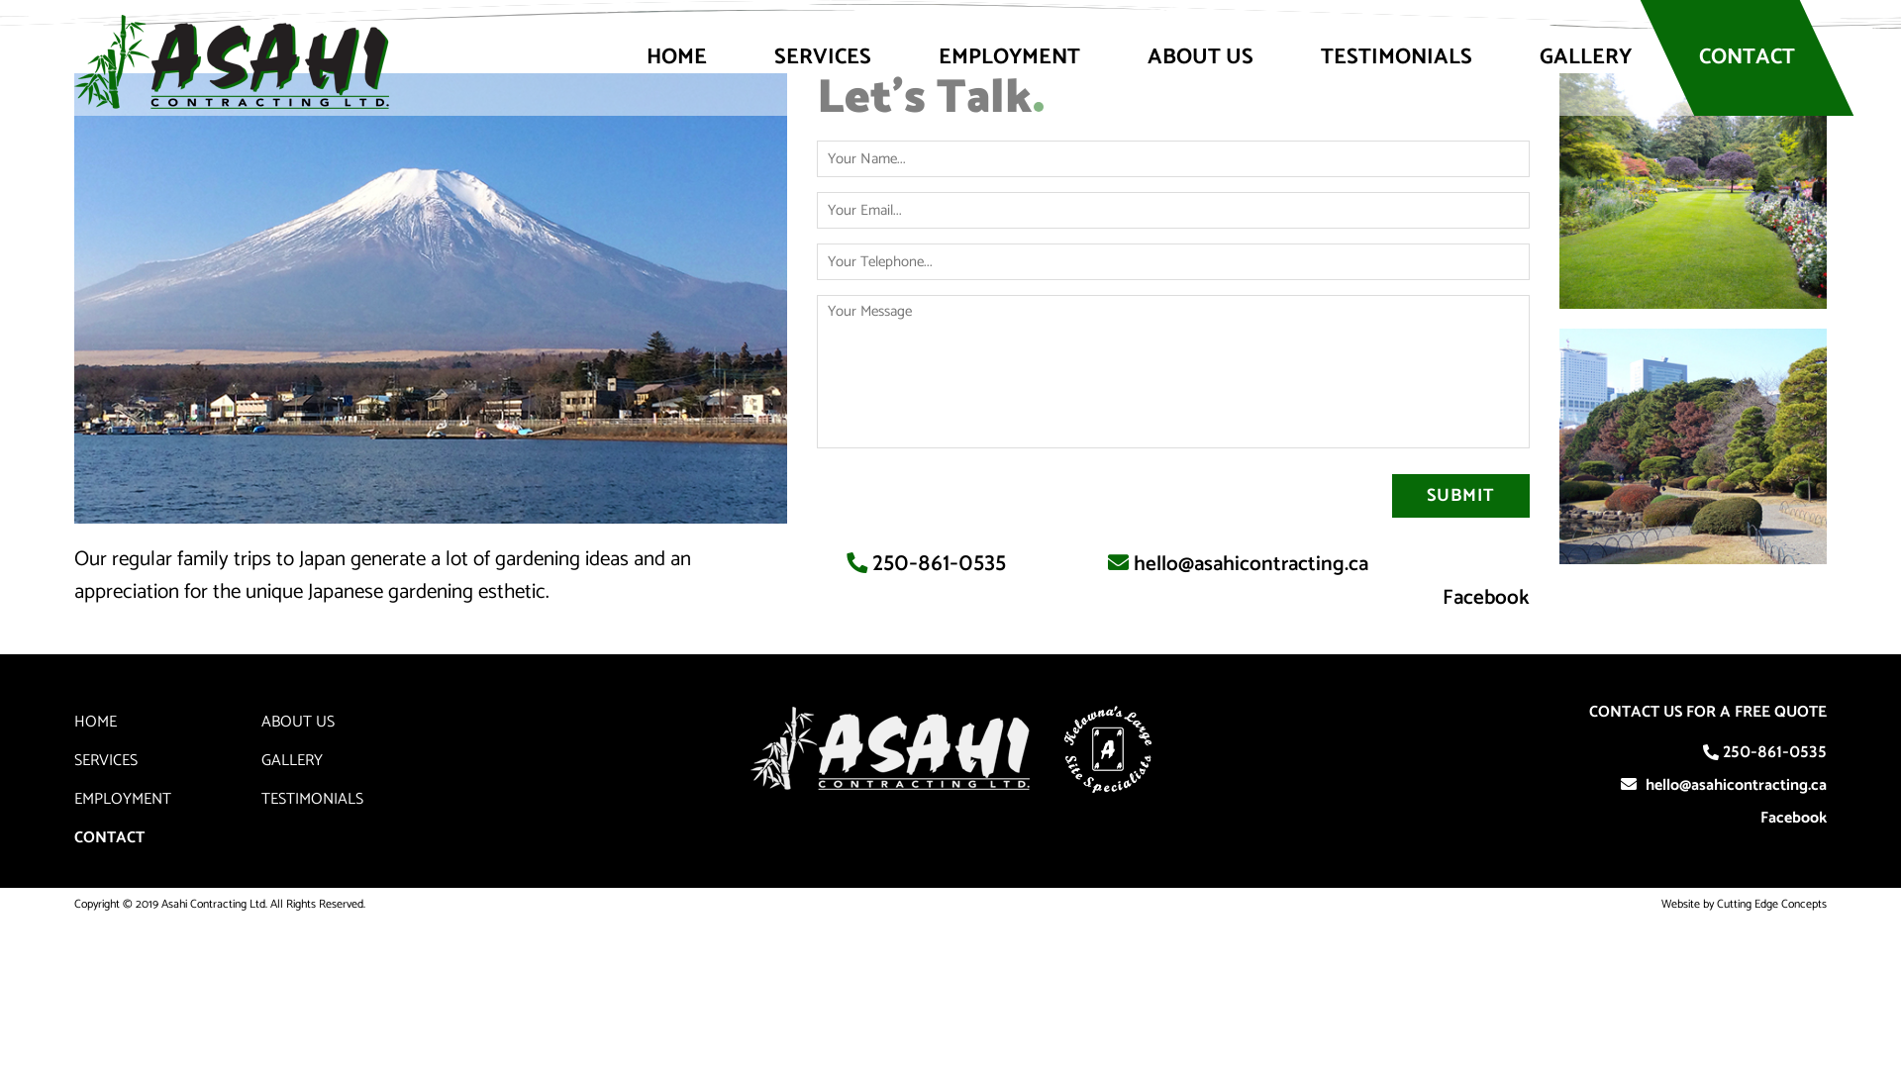 This screenshot has height=1069, width=1901. I want to click on GALLERY, so click(1586, 57).